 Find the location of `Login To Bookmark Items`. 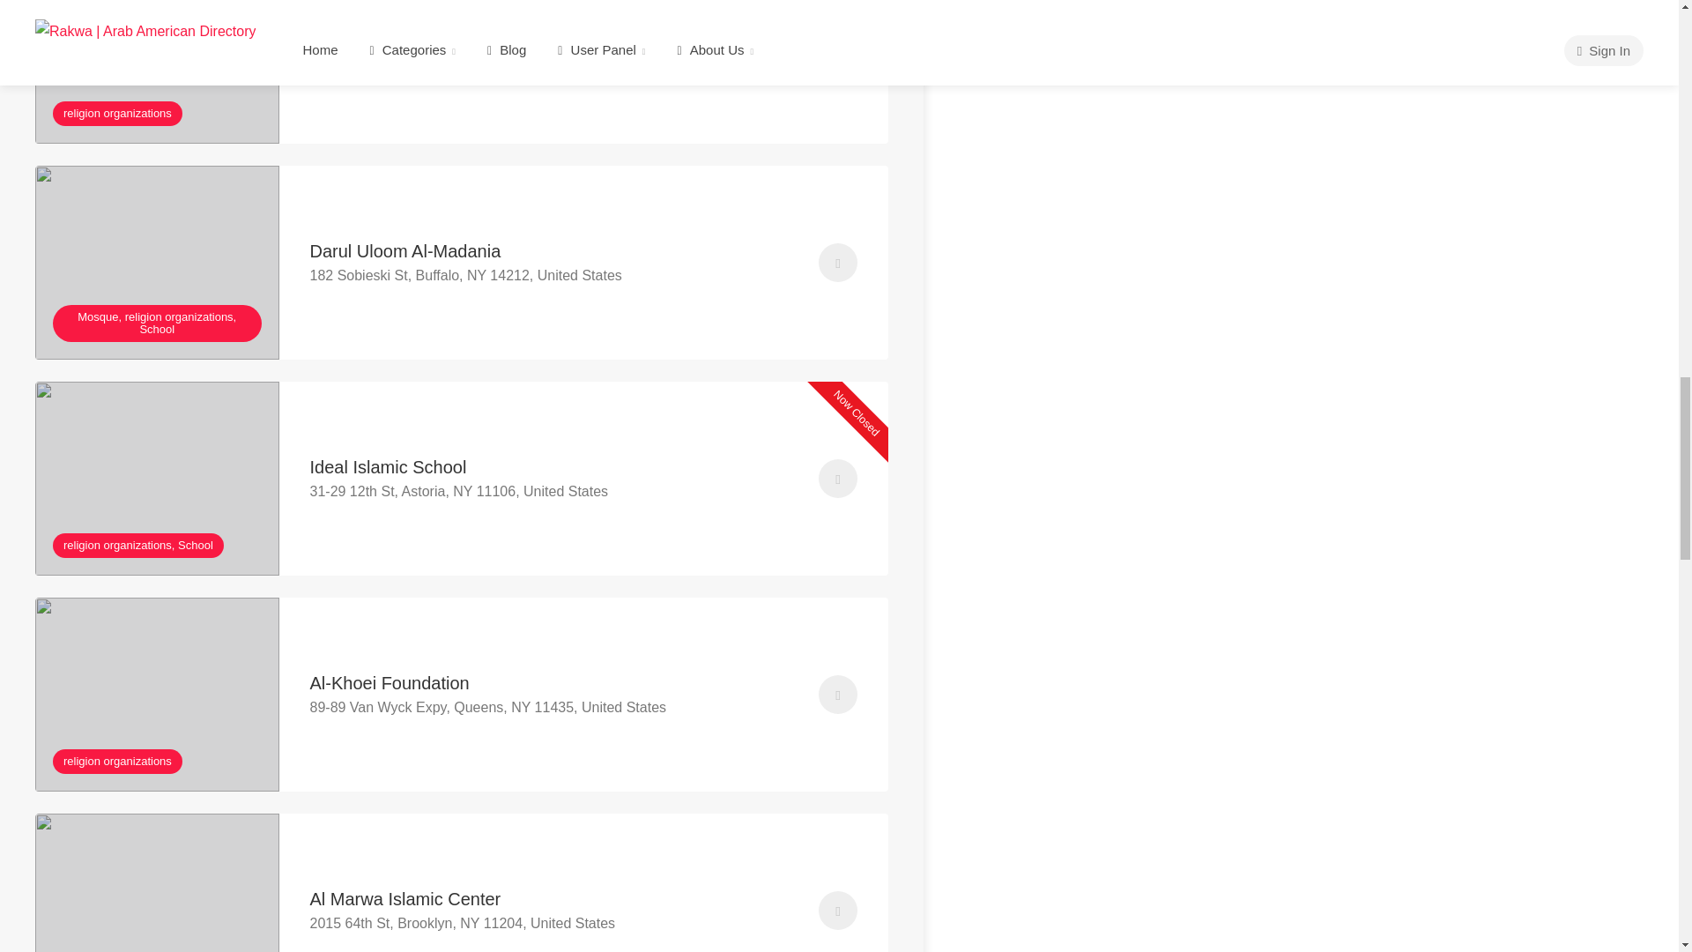

Login To Bookmark Items is located at coordinates (838, 46).